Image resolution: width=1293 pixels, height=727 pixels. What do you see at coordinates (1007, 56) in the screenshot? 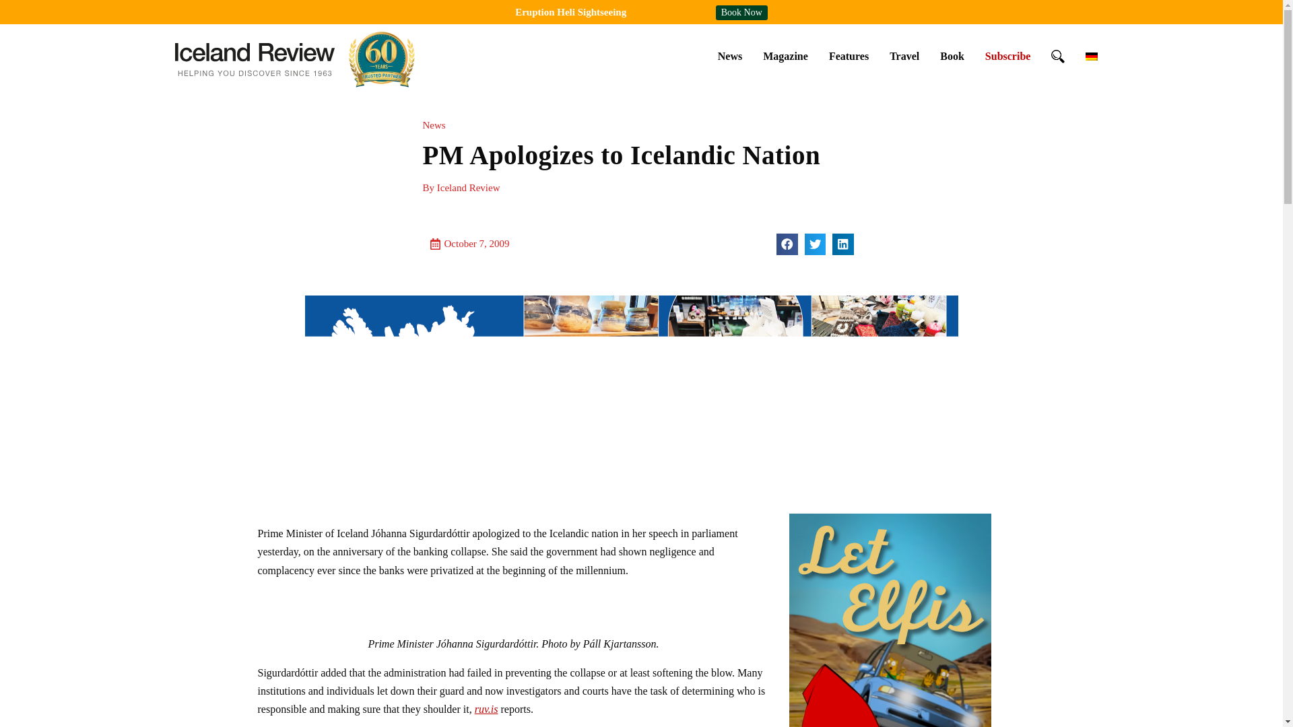
I see `Subscribe` at bounding box center [1007, 56].